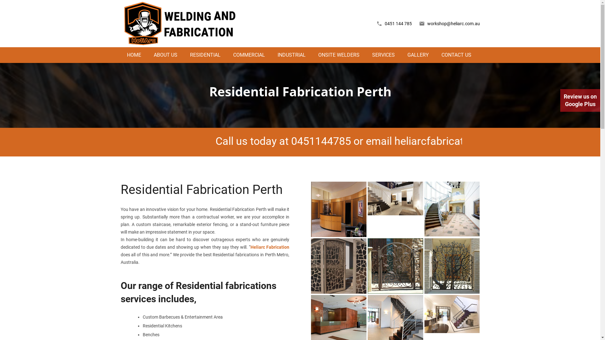  Describe the element at coordinates (291, 55) in the screenshot. I see `INDUSTRIAL` at that location.